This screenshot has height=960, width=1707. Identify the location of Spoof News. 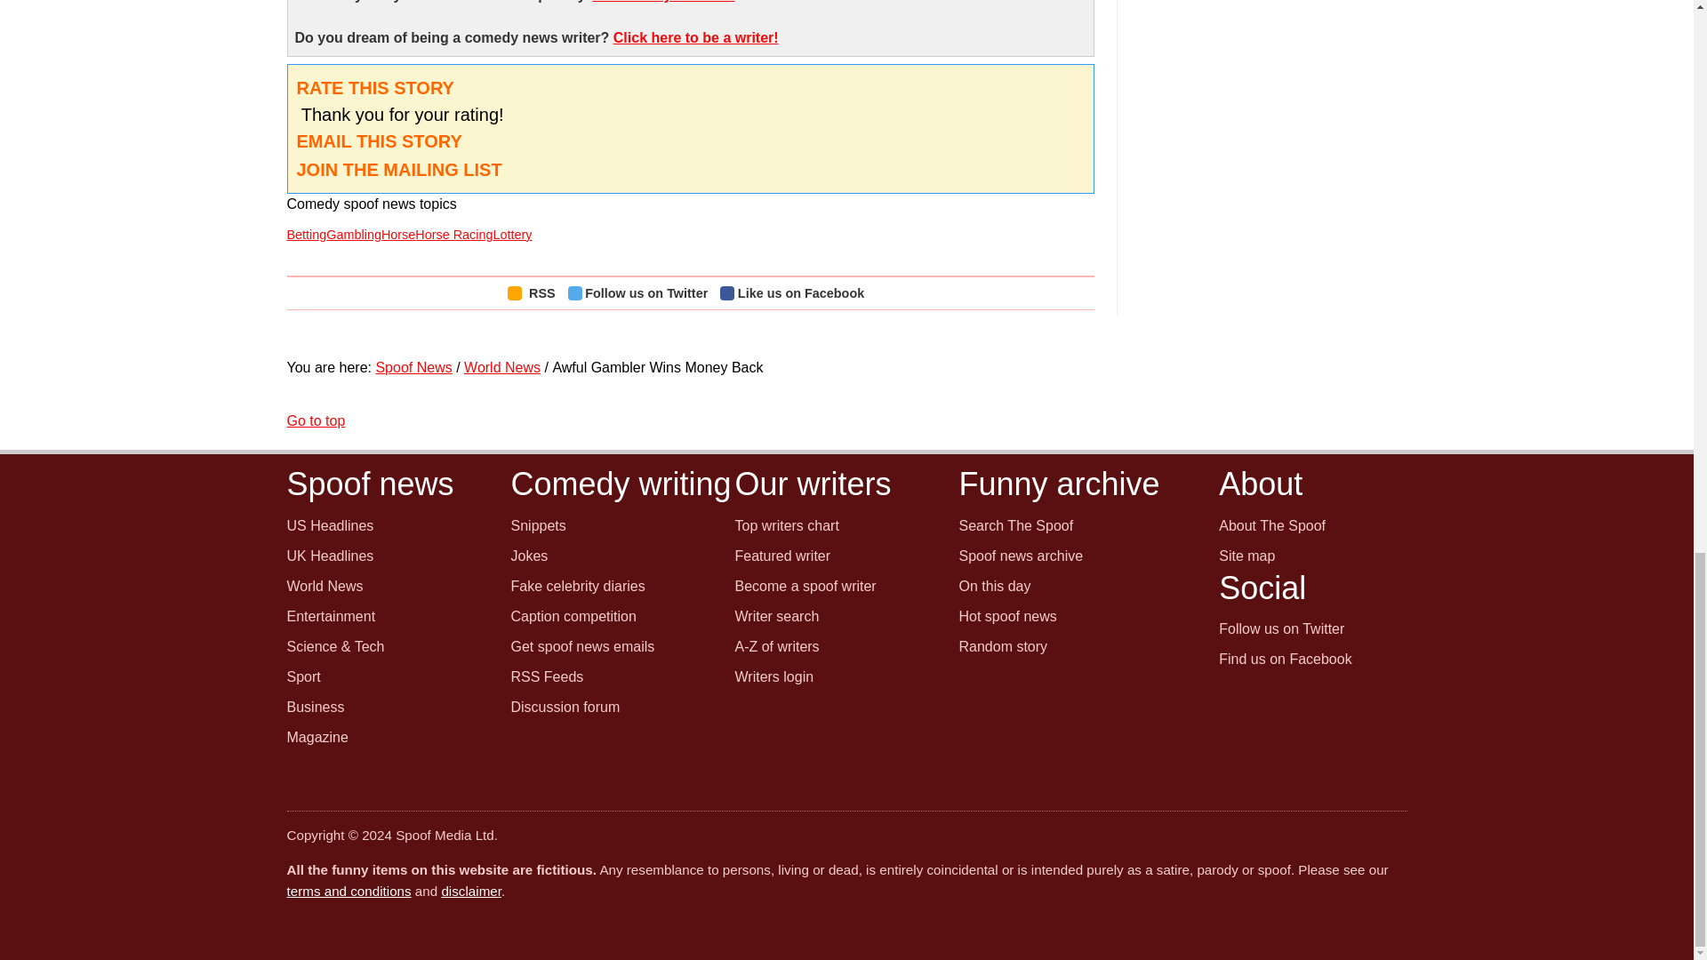
(413, 368).